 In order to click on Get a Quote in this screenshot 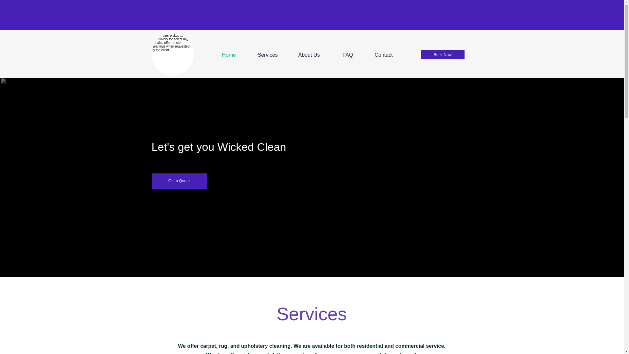, I will do `click(179, 181)`.